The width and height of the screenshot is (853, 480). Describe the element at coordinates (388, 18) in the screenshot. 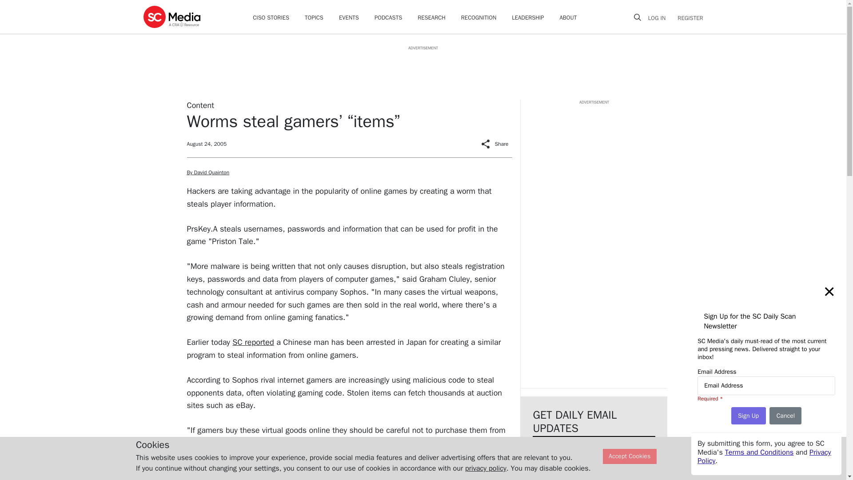

I see `PODCASTS` at that location.